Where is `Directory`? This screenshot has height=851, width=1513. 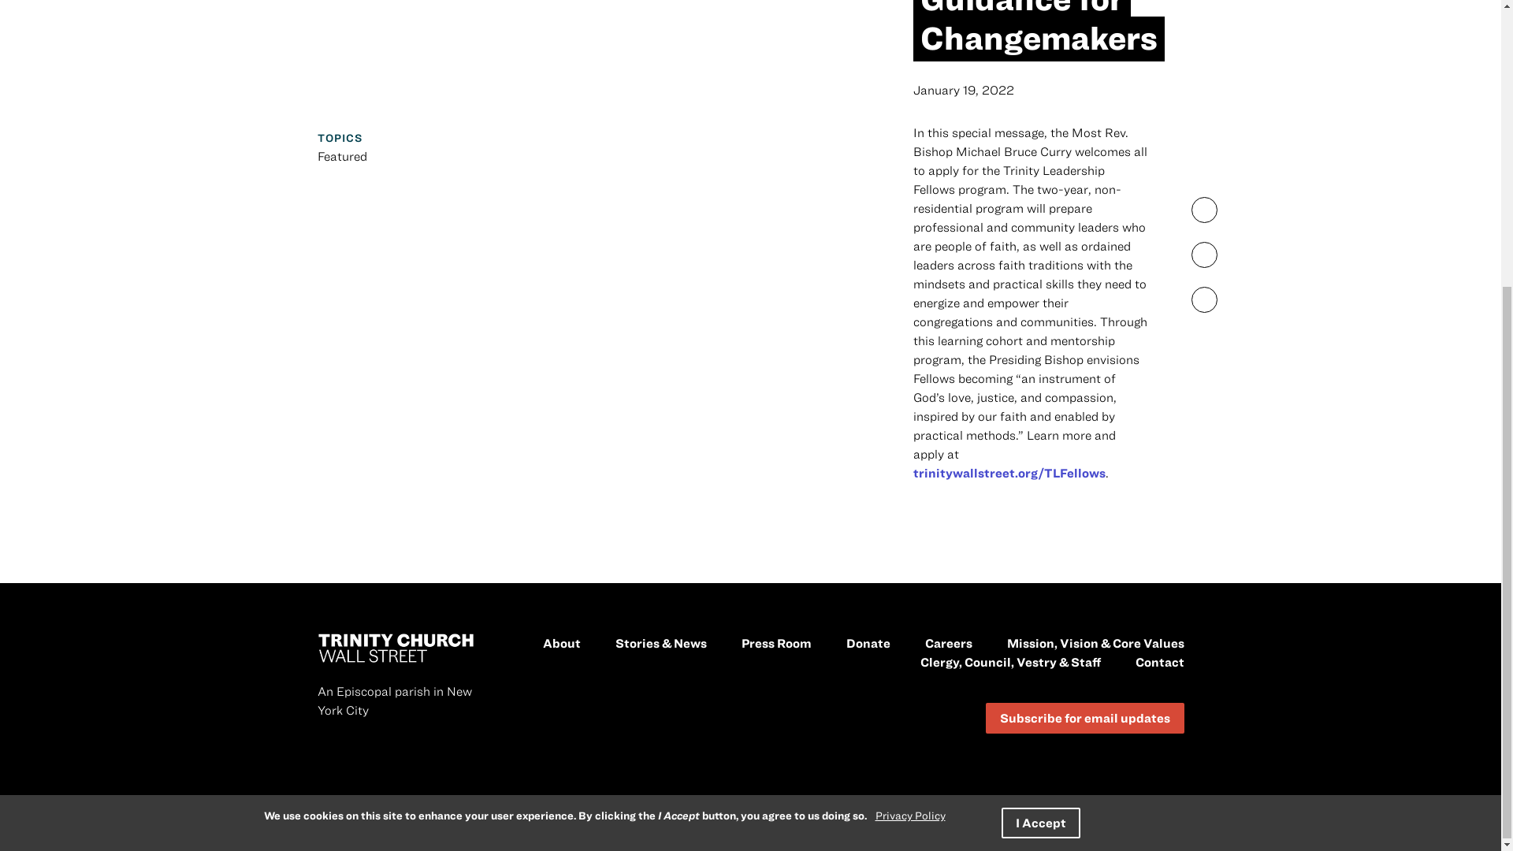 Directory is located at coordinates (1010, 661).